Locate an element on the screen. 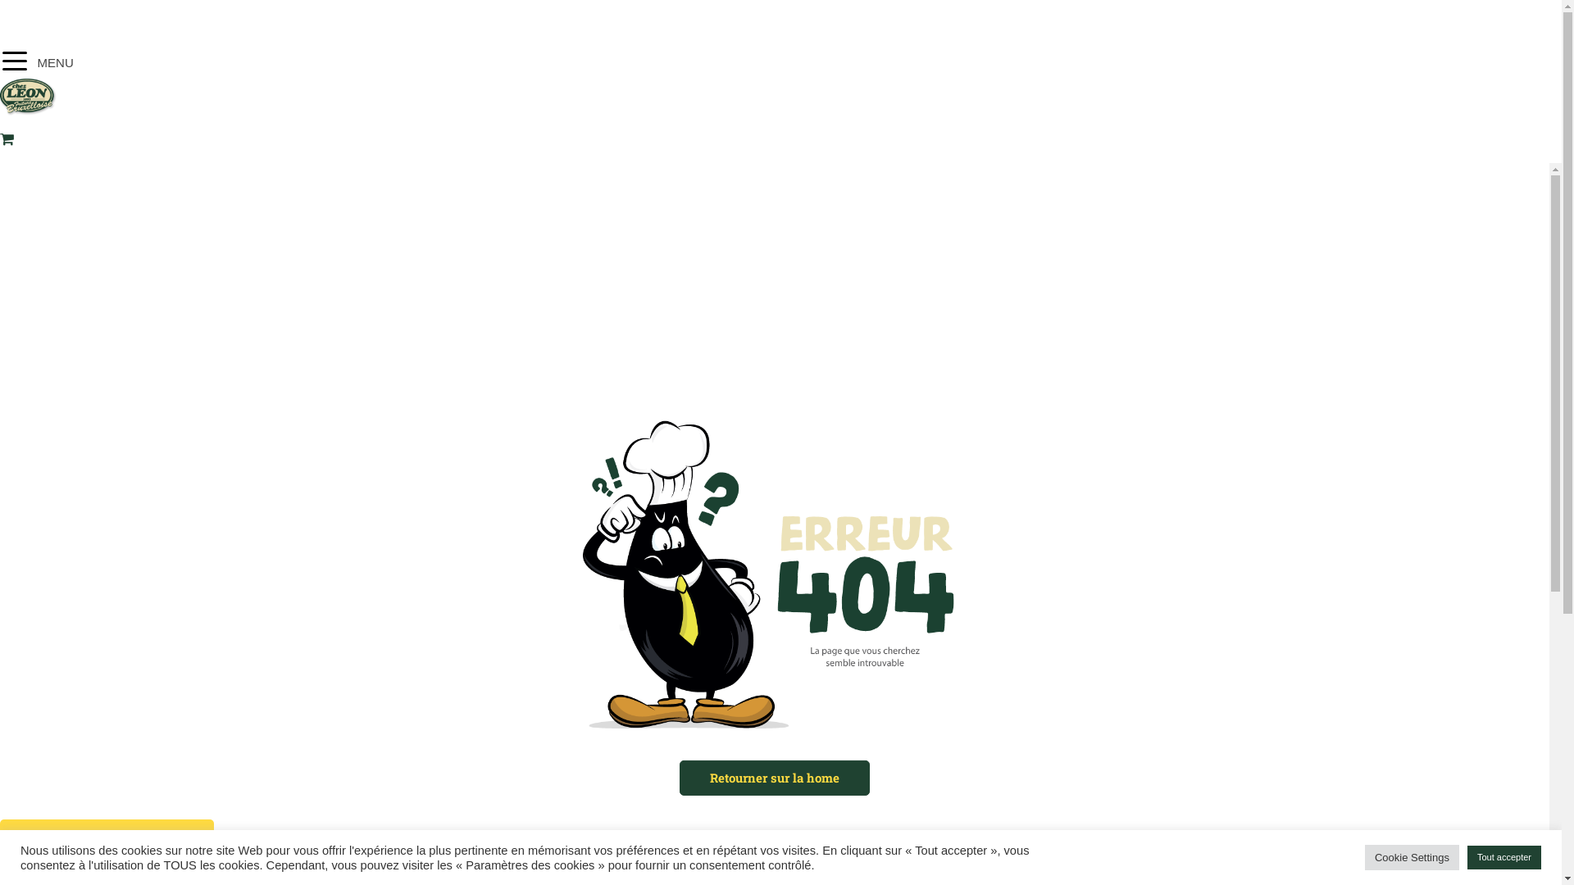 The image size is (1574, 885). Retourner sur la home is located at coordinates (775, 778).